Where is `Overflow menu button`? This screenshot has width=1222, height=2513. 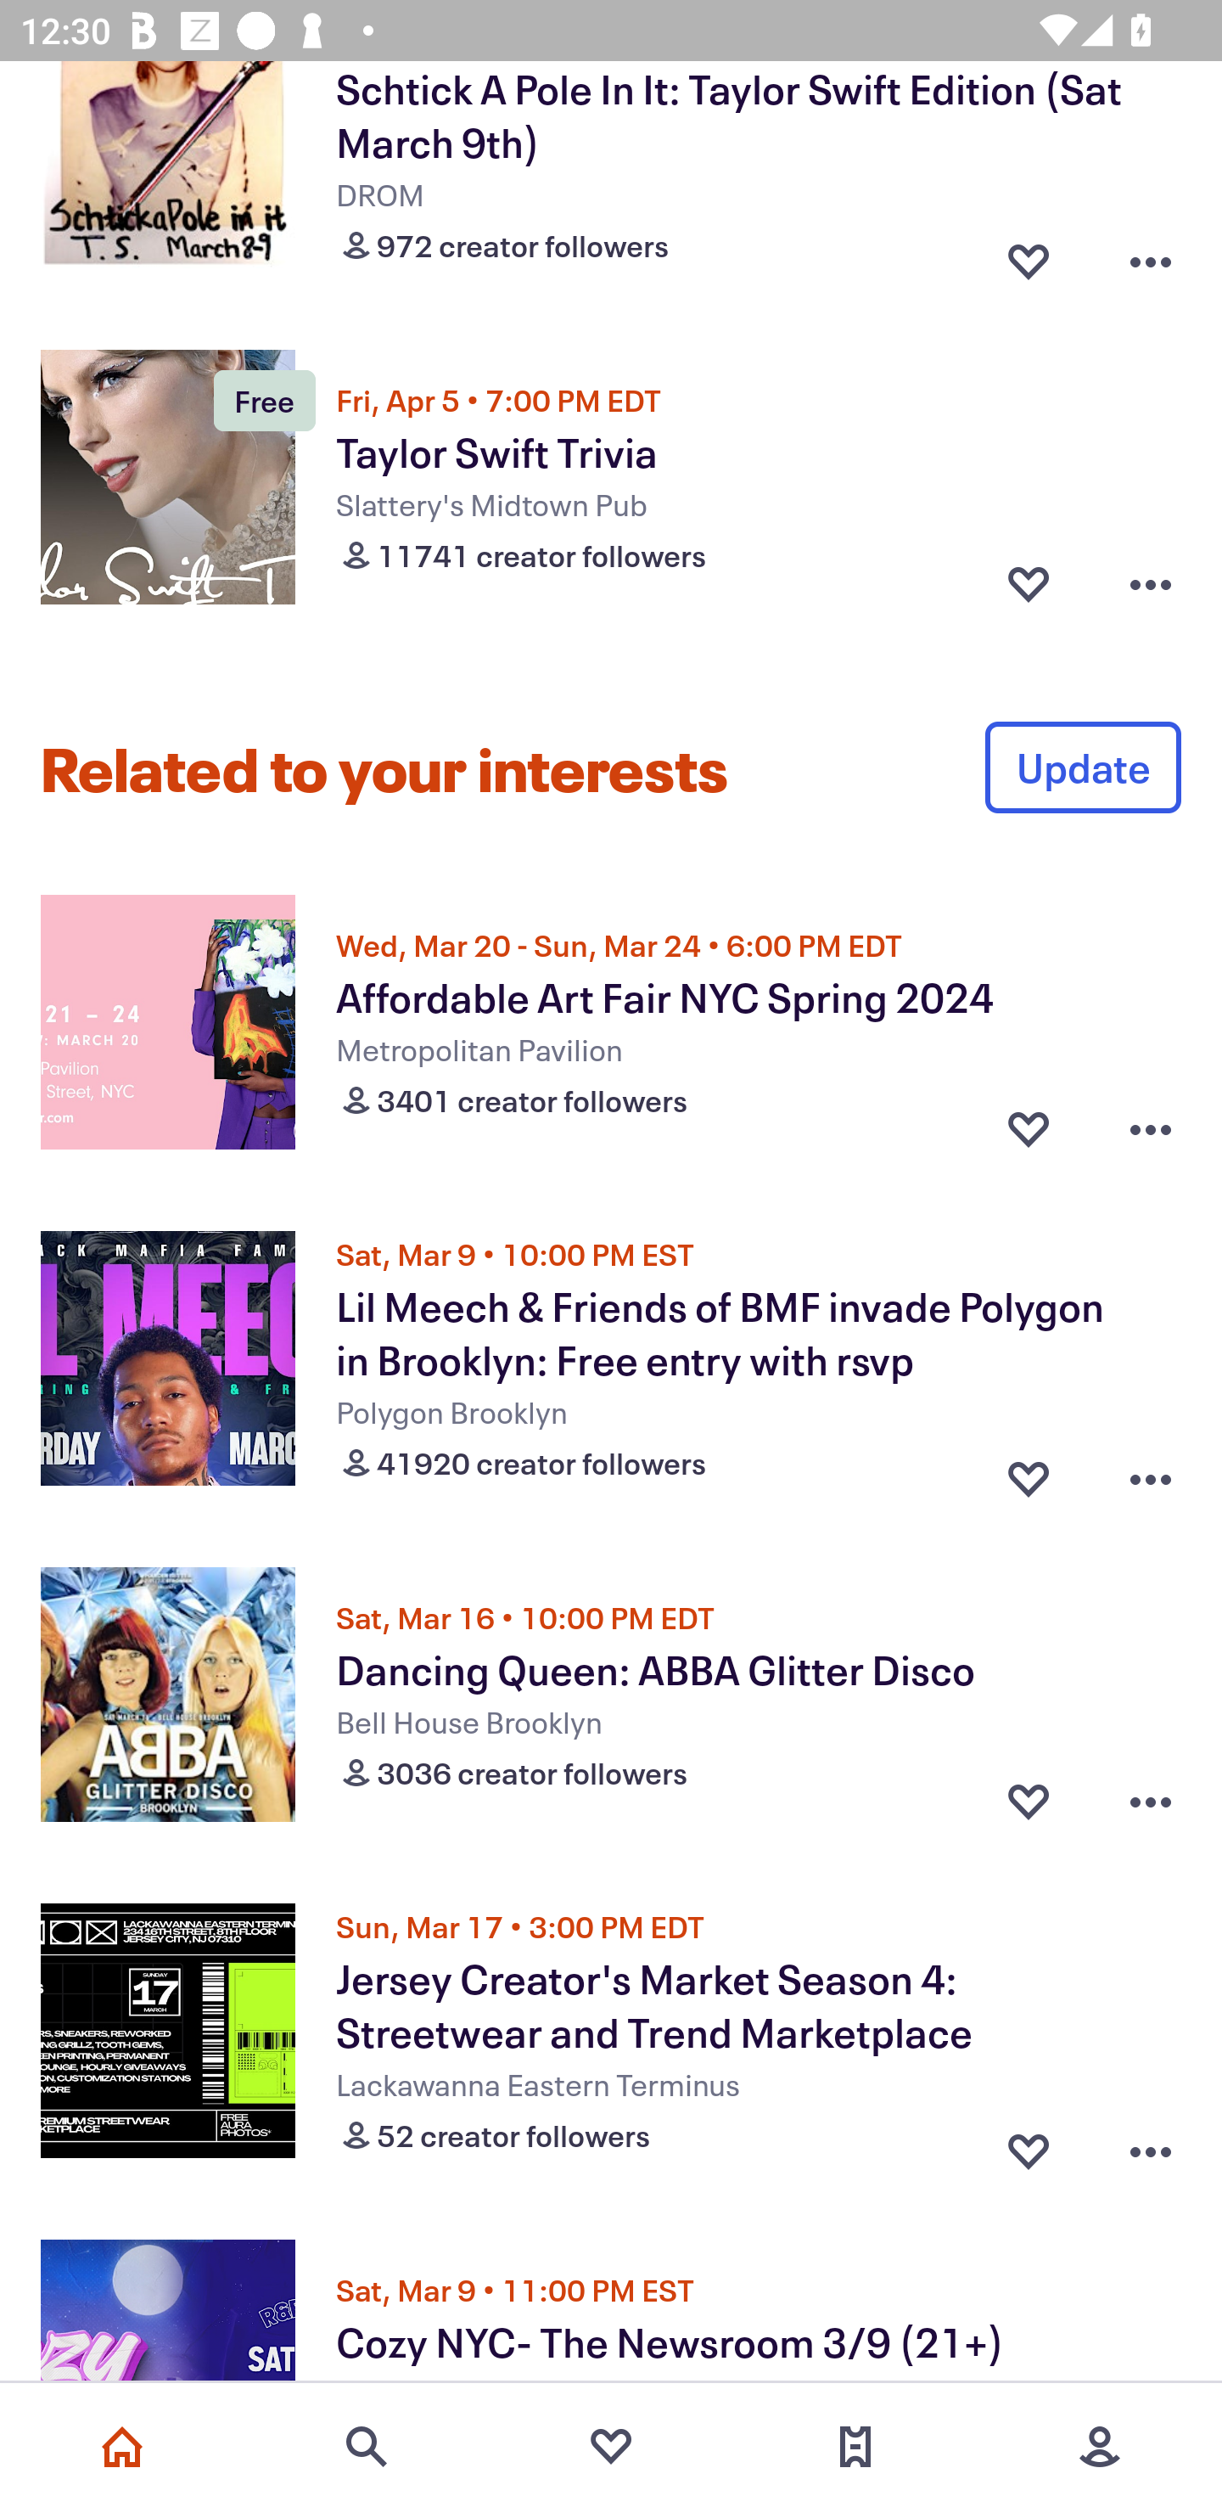 Overflow menu button is located at coordinates (1151, 255).